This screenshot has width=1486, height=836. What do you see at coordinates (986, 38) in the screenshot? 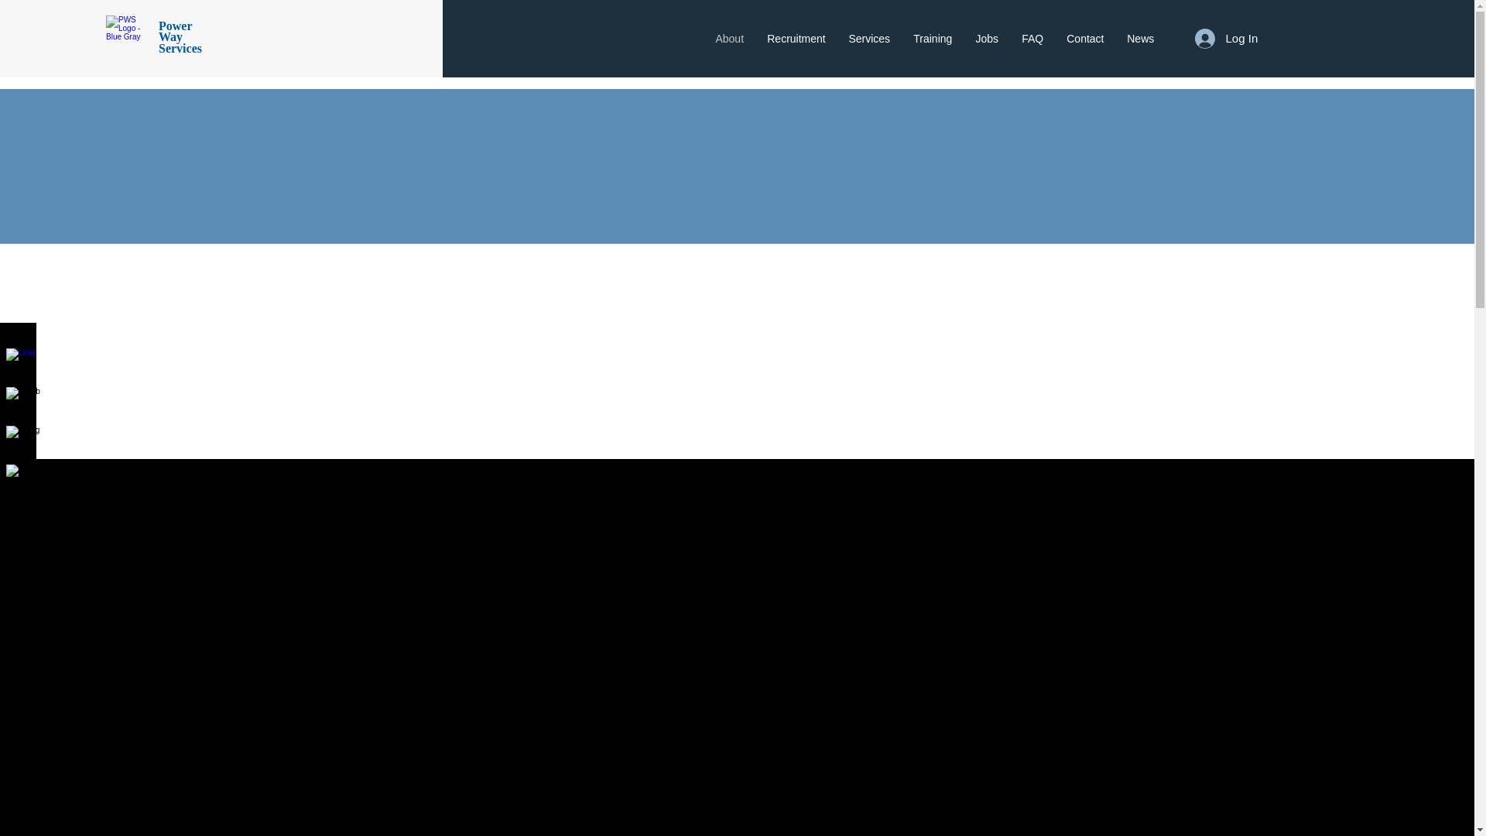
I see `Jobs` at bounding box center [986, 38].